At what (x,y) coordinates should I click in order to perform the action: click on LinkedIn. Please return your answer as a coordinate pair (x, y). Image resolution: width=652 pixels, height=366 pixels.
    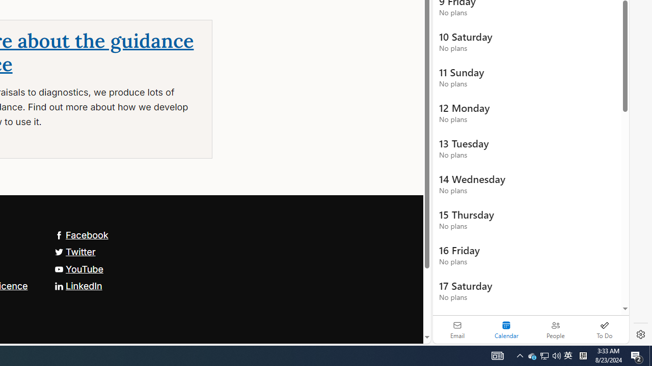
    Looking at the image, I should click on (78, 286).